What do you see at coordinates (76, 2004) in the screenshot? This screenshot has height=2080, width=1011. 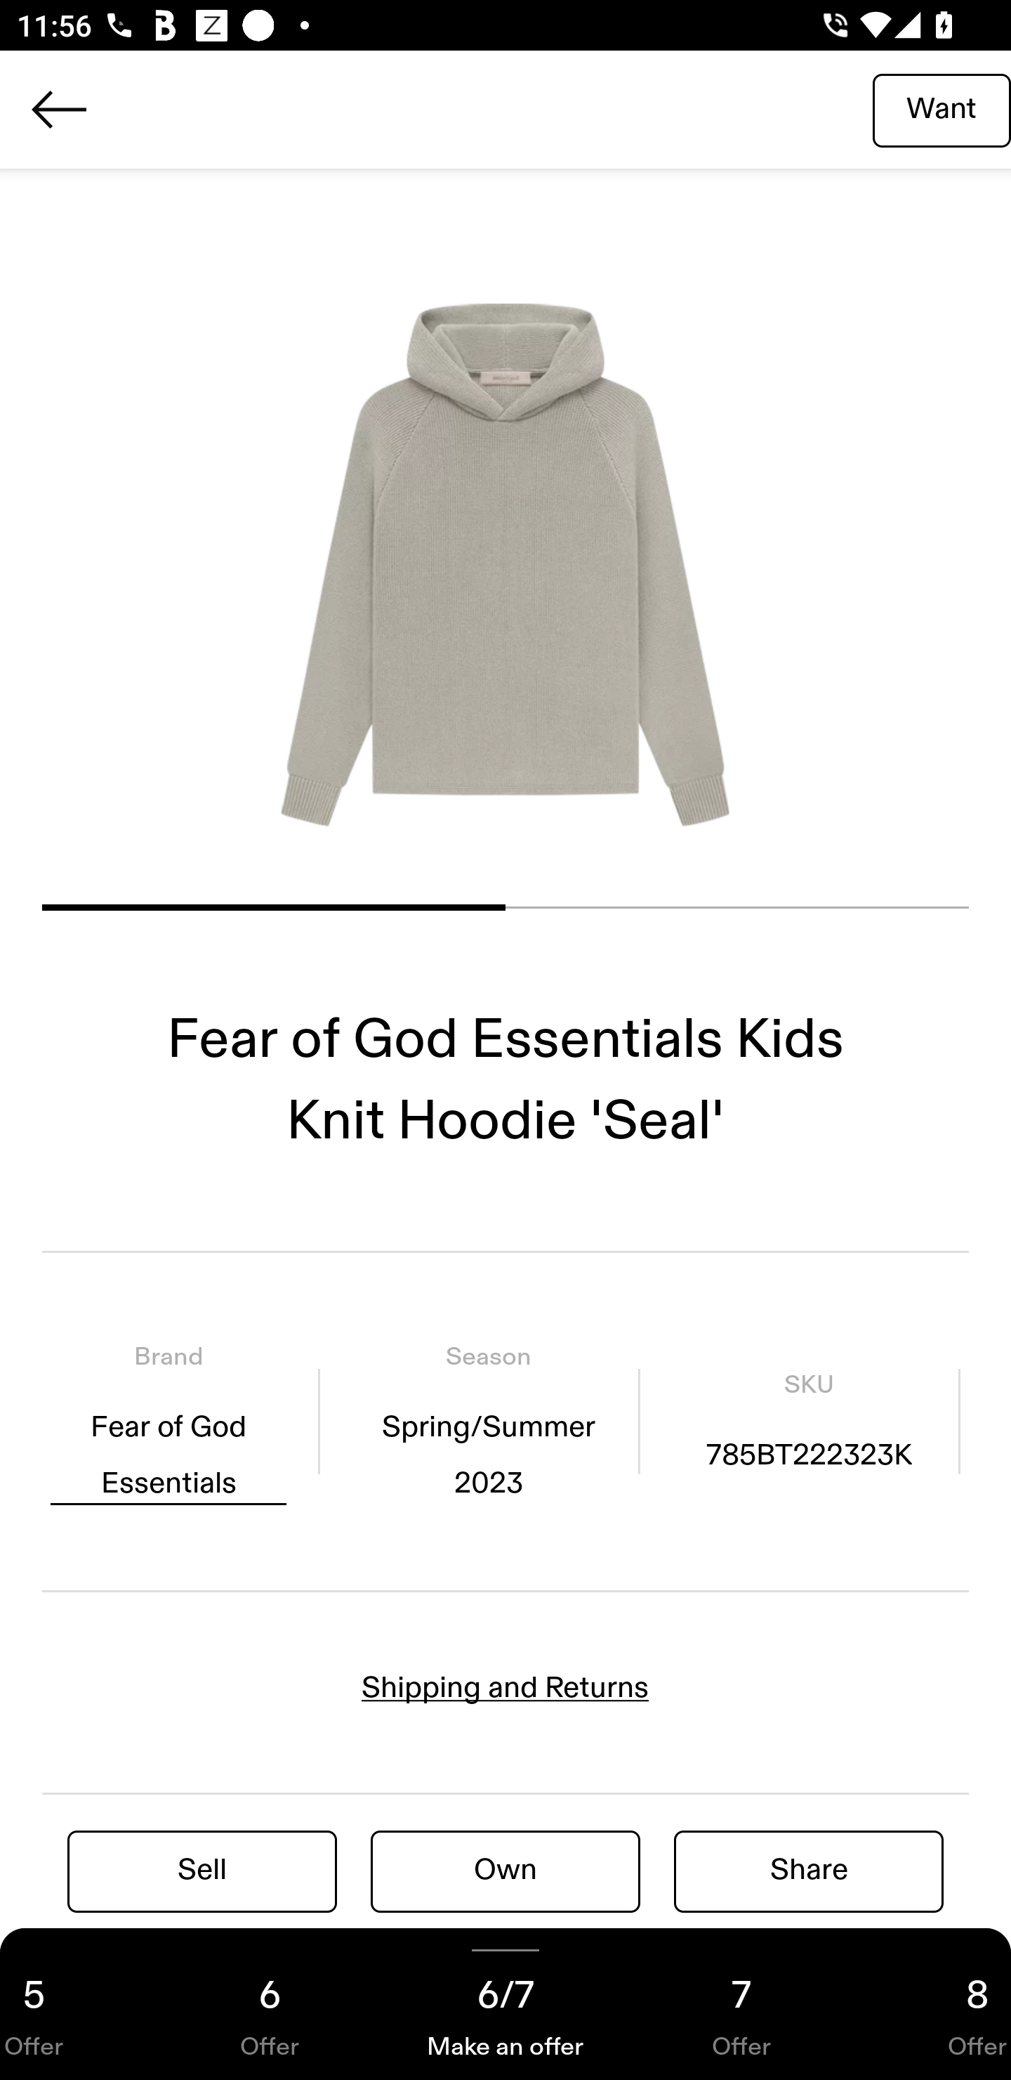 I see `5 Offer` at bounding box center [76, 2004].